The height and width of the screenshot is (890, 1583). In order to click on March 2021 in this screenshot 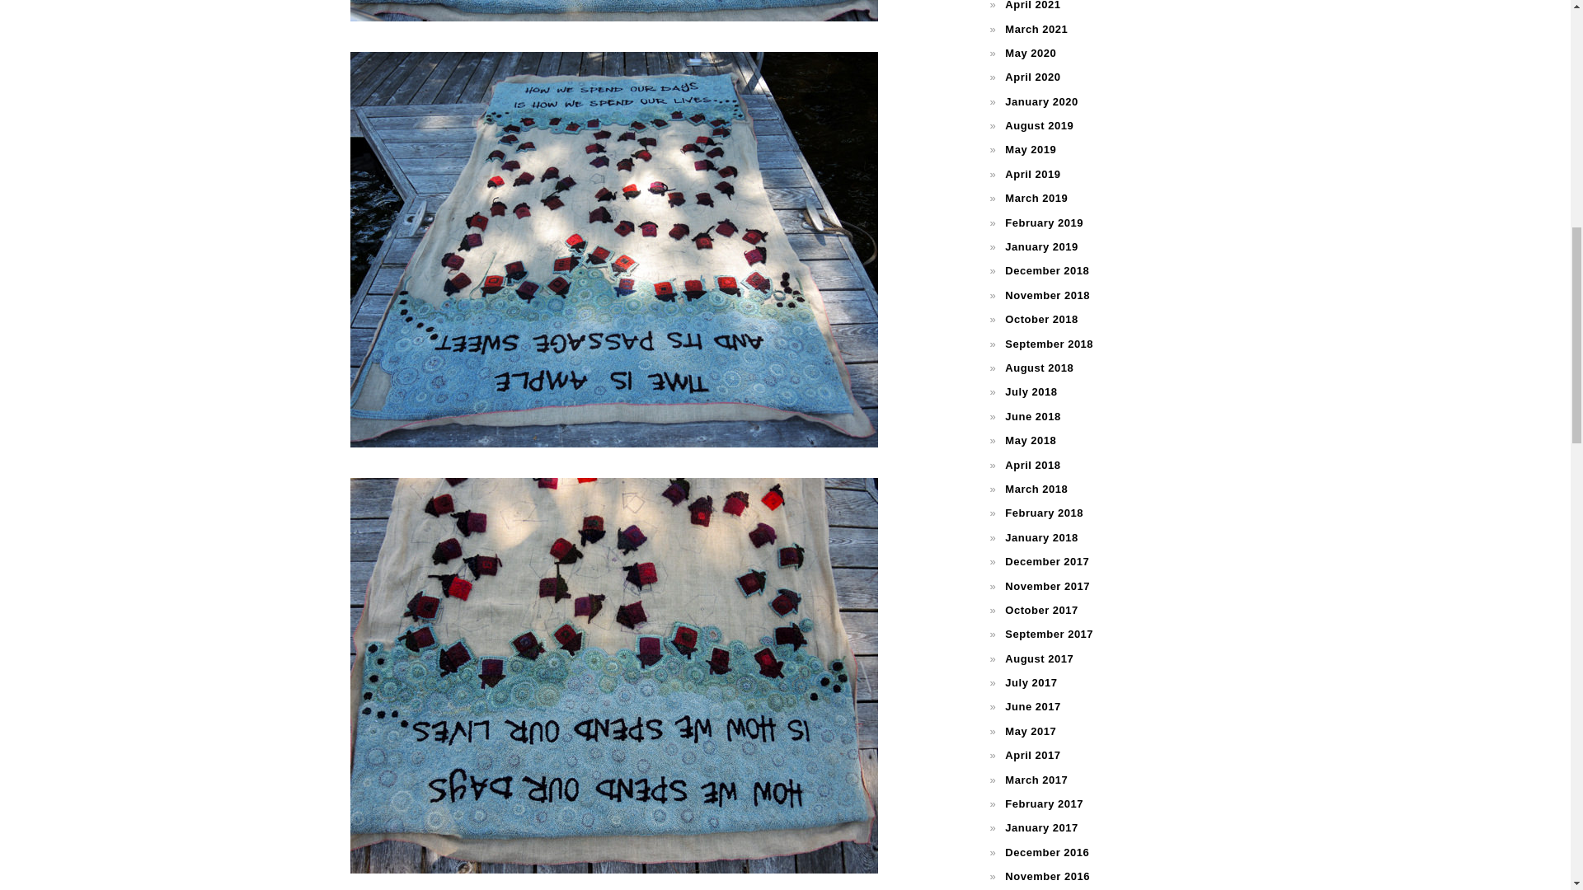, I will do `click(1036, 30)`.